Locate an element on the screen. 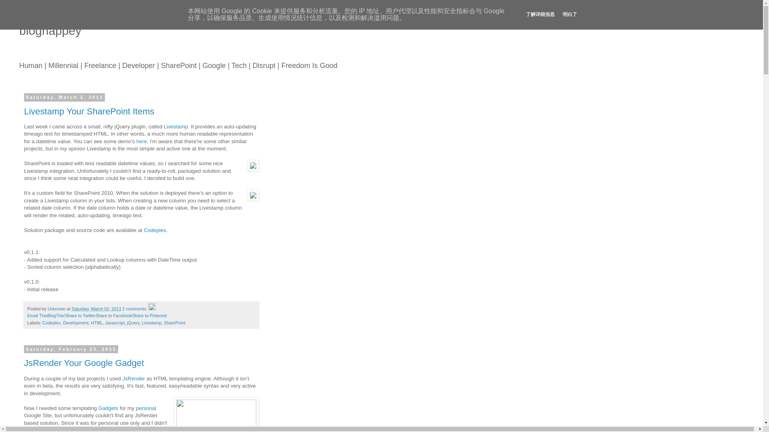 This screenshot has height=432, width=769. Codeplex is located at coordinates (51, 323).